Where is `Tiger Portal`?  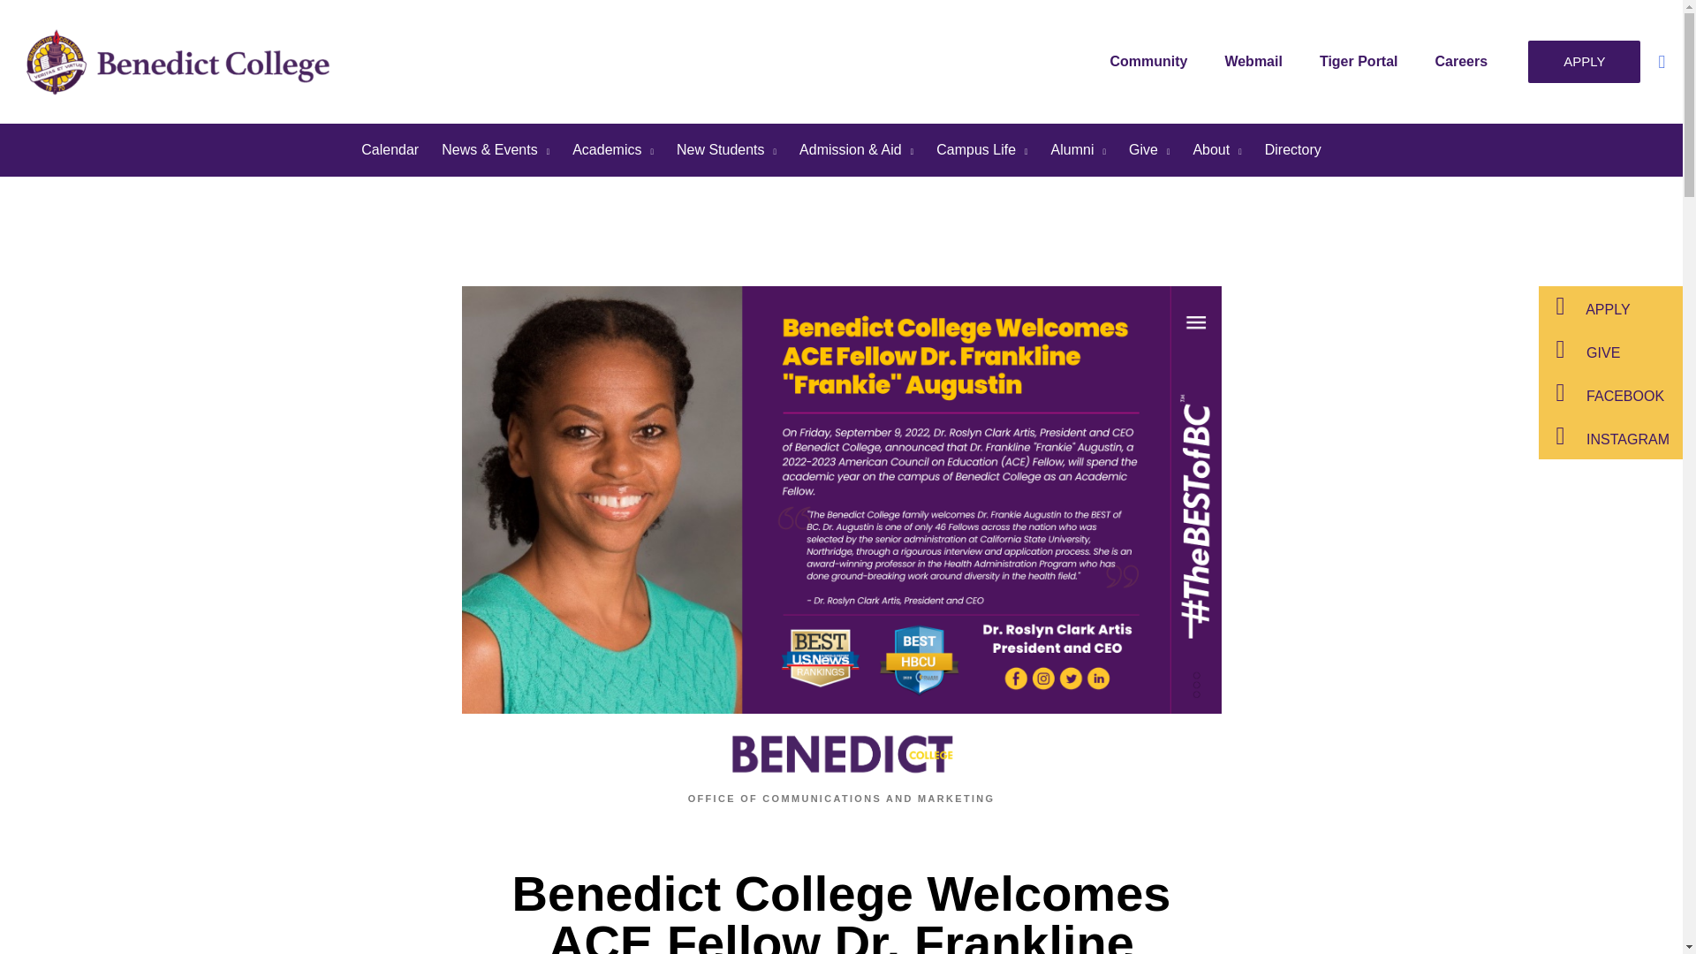 Tiger Portal is located at coordinates (1363, 61).